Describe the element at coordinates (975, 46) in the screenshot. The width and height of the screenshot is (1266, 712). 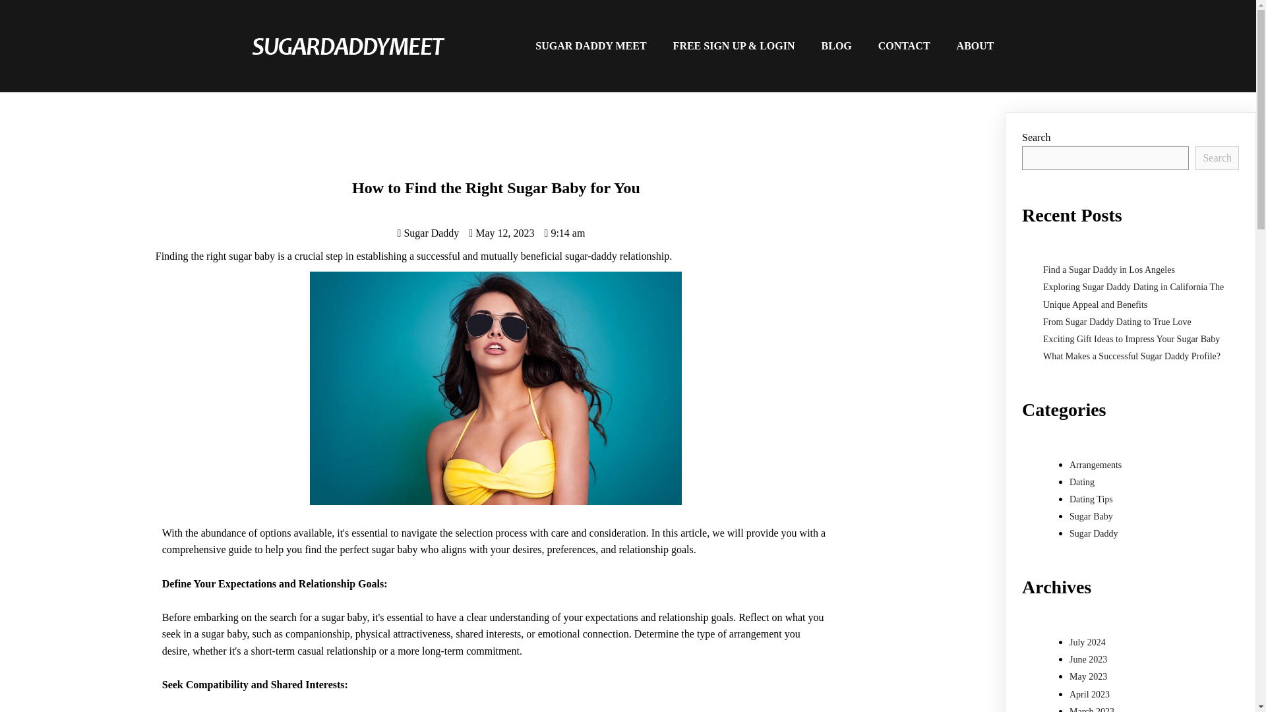
I see `ABOUT` at that location.